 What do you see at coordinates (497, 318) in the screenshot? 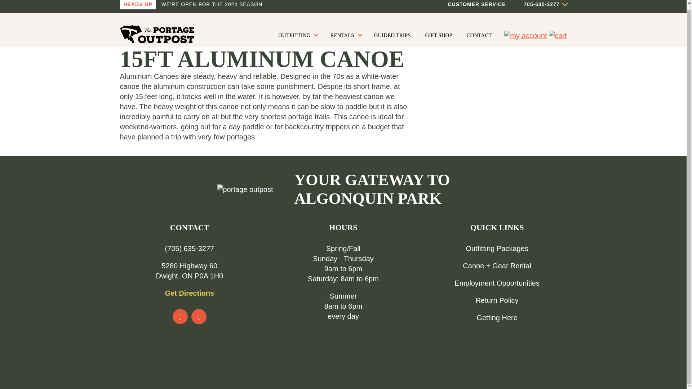
I see `Getting Here` at bounding box center [497, 318].